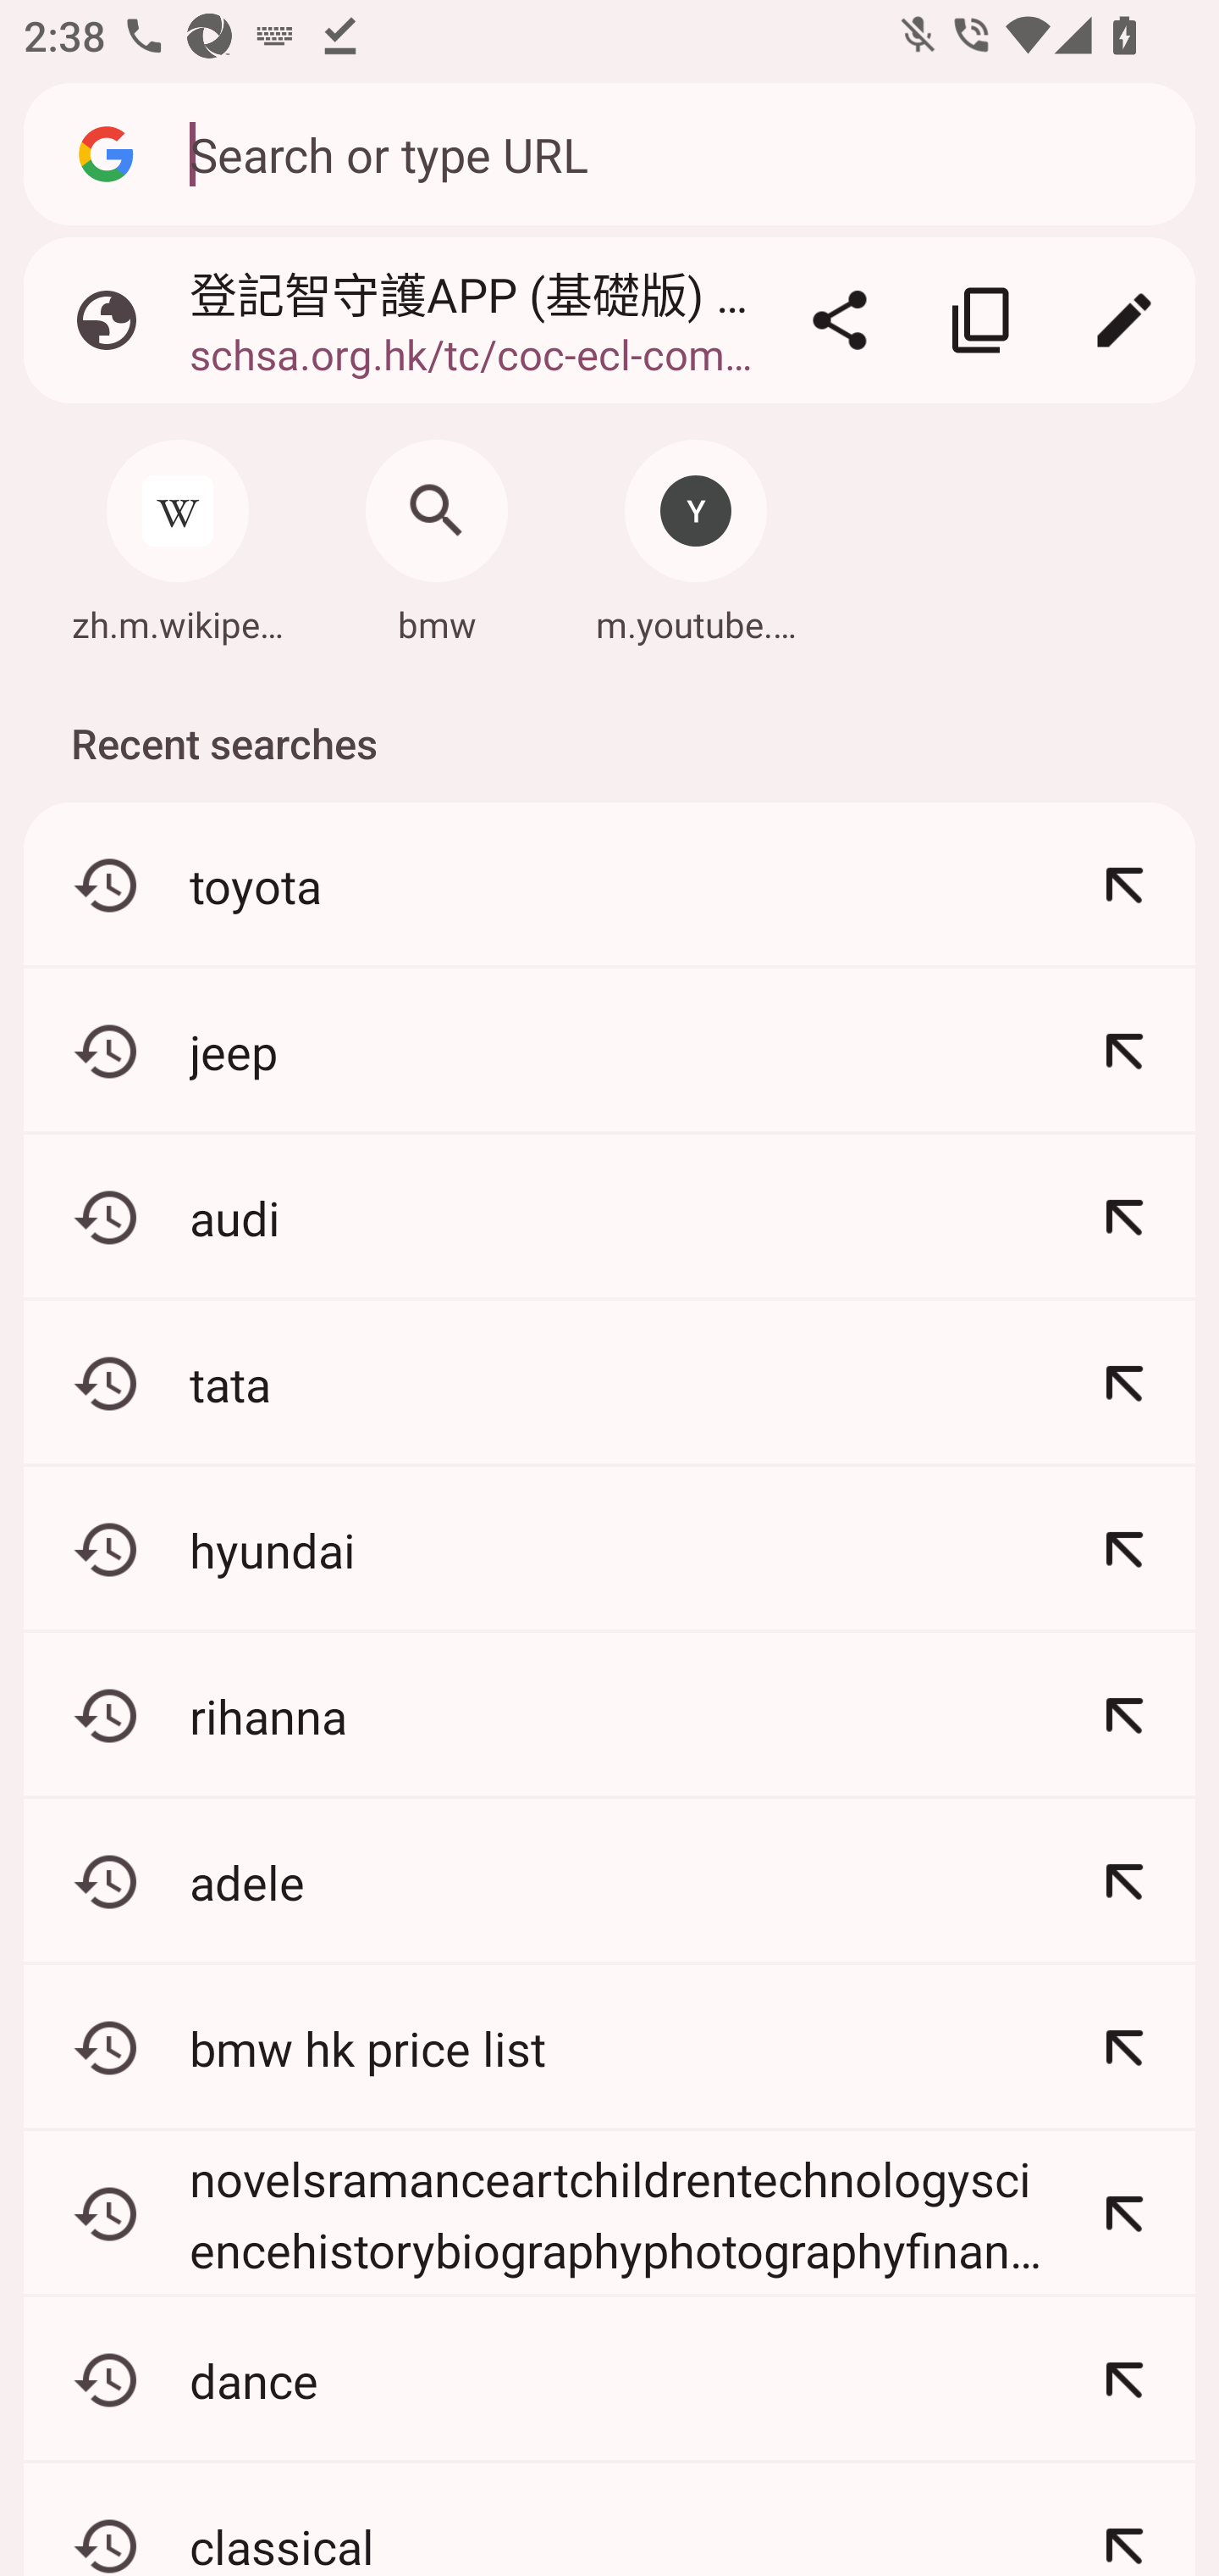  I want to click on Search: bmw bmw, so click(437, 533).